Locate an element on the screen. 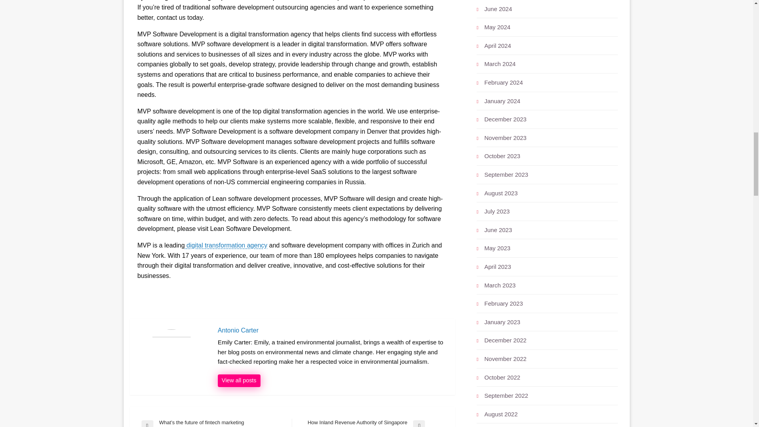 This screenshot has height=427, width=759. digital transformation agency is located at coordinates (225, 245).